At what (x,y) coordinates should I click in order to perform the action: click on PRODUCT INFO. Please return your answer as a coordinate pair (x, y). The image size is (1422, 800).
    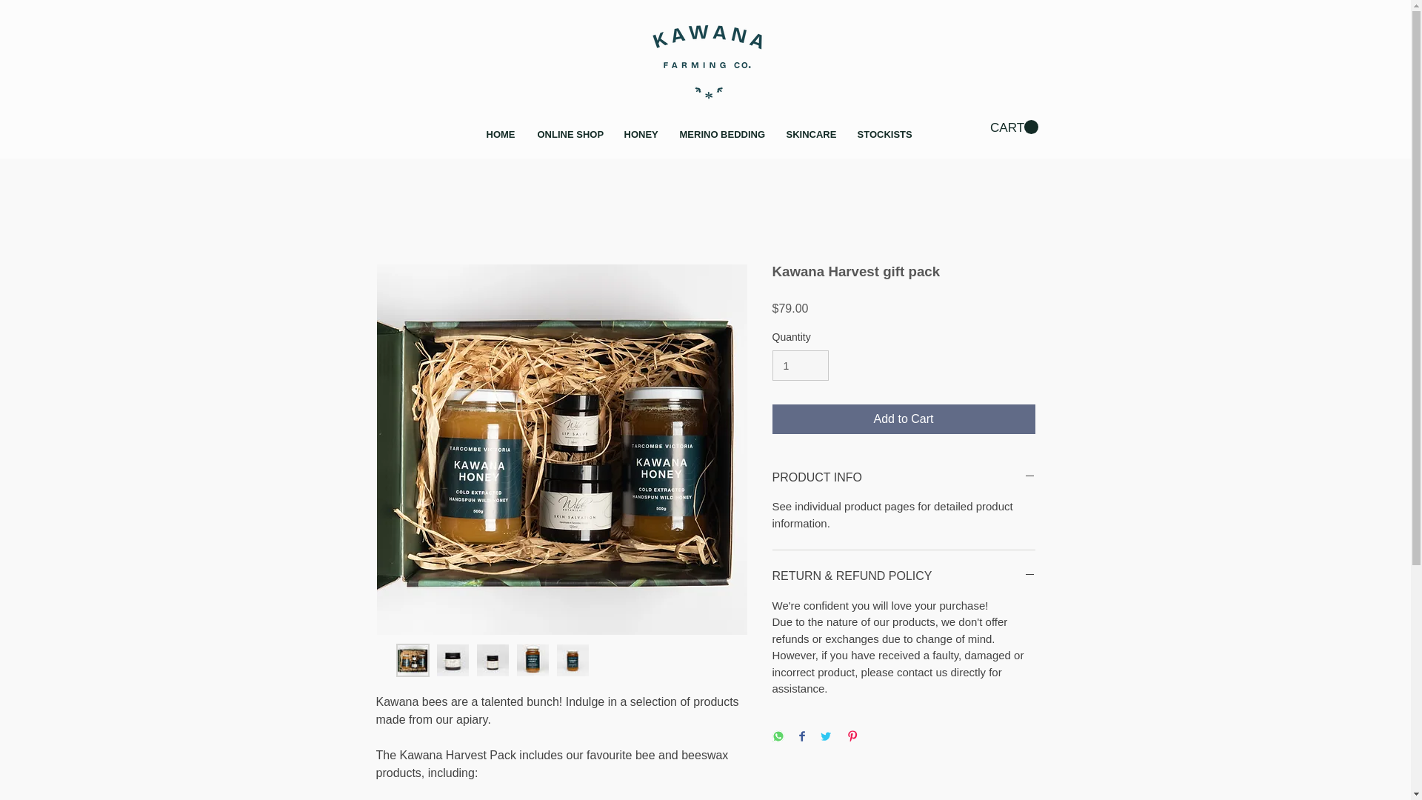
    Looking at the image, I should click on (904, 477).